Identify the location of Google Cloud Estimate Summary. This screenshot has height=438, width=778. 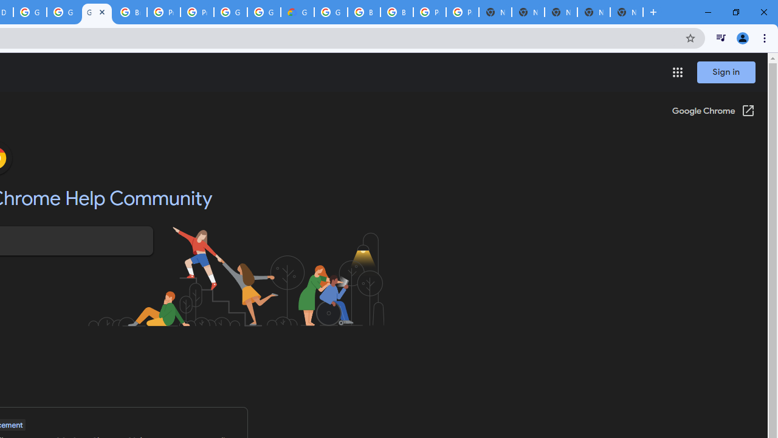
(298, 12).